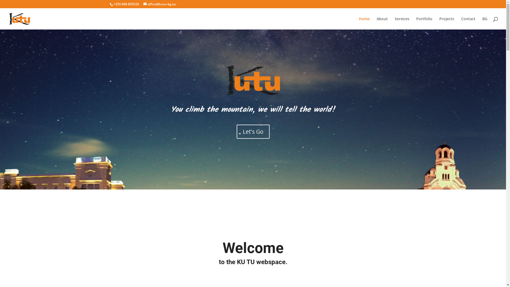  What do you see at coordinates (253, 132) in the screenshot?
I see `Let's Go` at bounding box center [253, 132].